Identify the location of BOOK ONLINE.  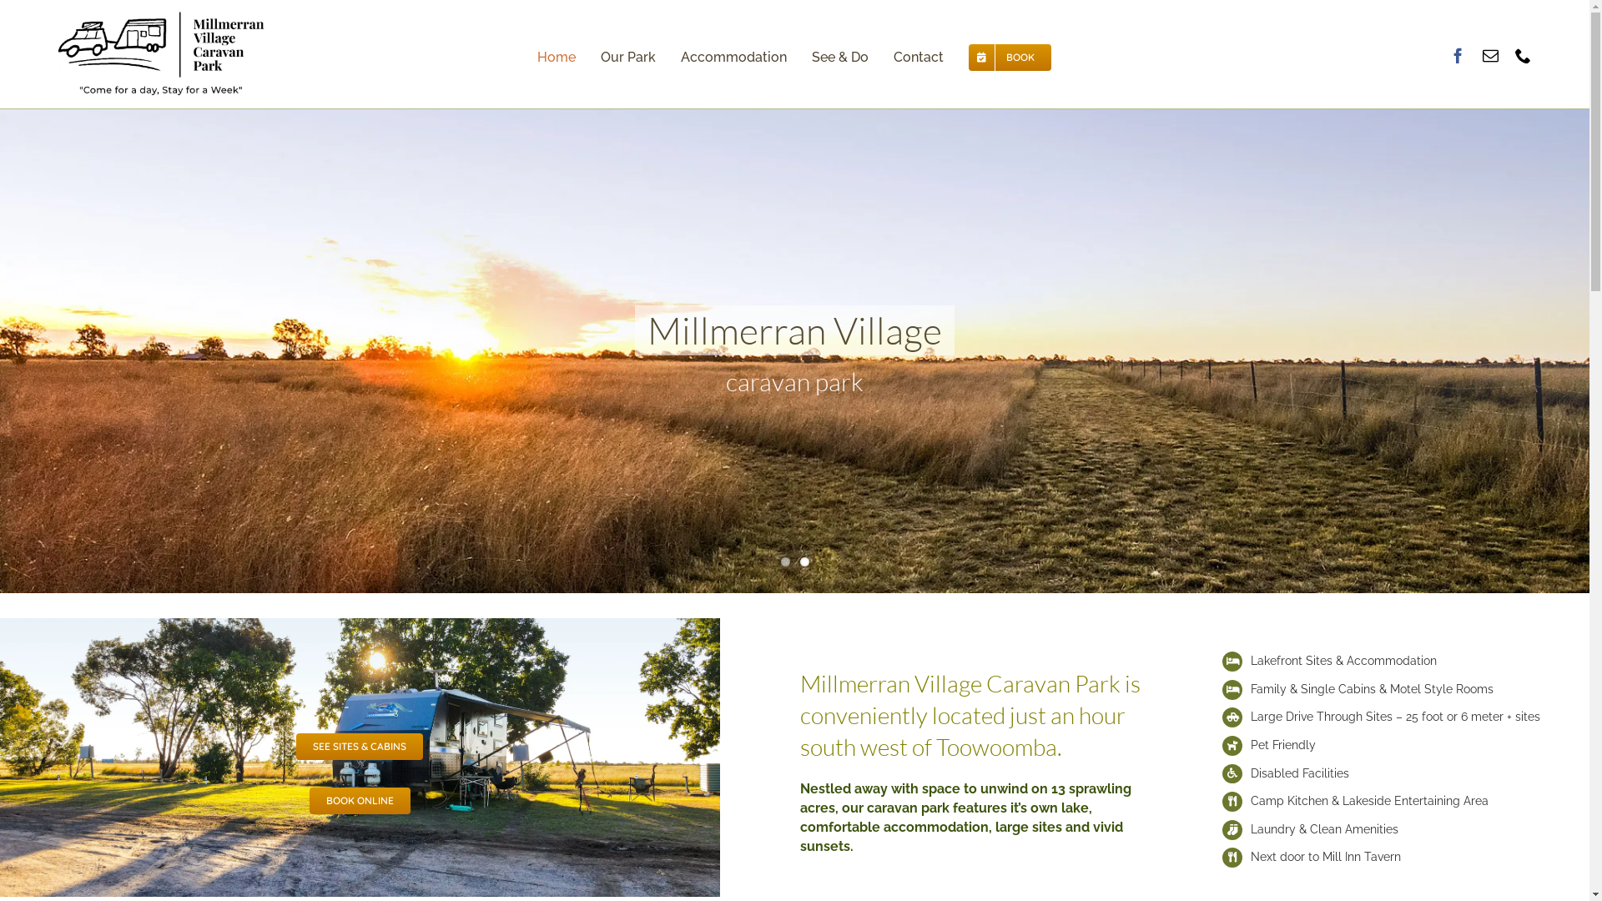
(360, 801).